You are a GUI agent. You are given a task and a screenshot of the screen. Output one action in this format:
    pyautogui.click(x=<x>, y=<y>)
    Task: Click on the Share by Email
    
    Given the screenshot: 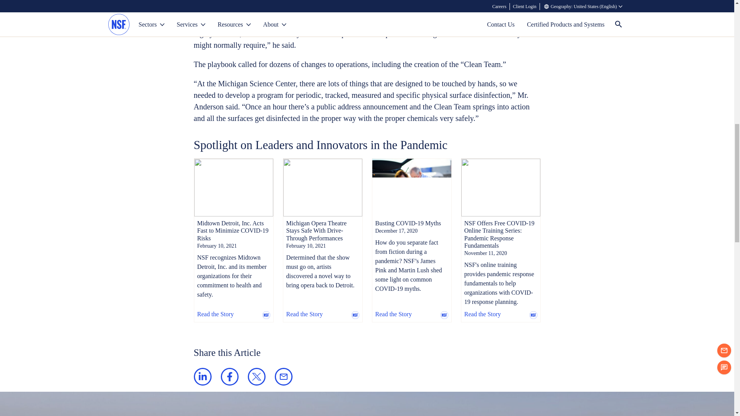 What is the action you would take?
    pyautogui.click(x=283, y=377)
    